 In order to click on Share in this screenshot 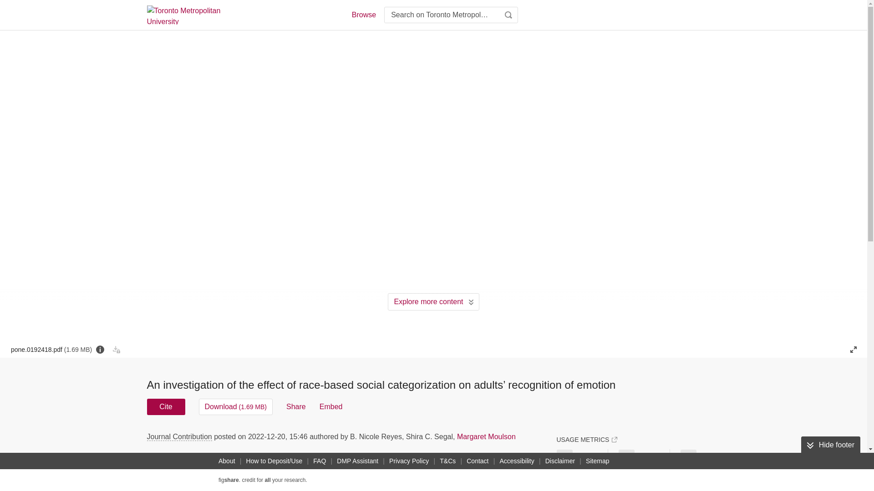, I will do `click(296, 406)`.